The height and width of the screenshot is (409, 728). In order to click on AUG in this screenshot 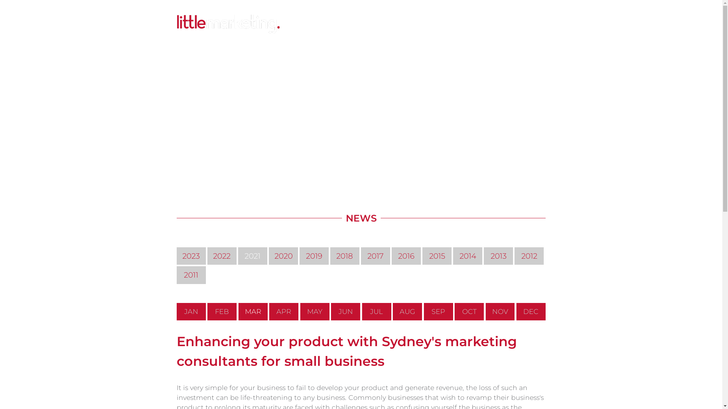, I will do `click(407, 312)`.